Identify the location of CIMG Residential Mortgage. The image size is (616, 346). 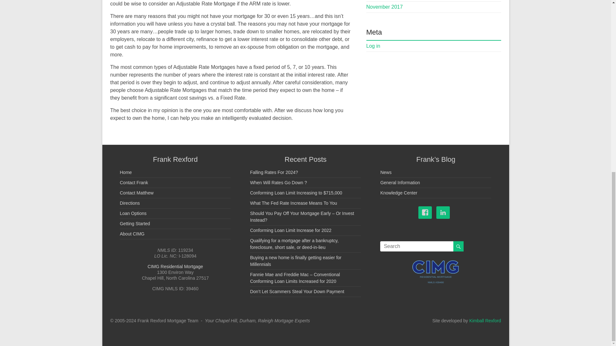
(175, 267).